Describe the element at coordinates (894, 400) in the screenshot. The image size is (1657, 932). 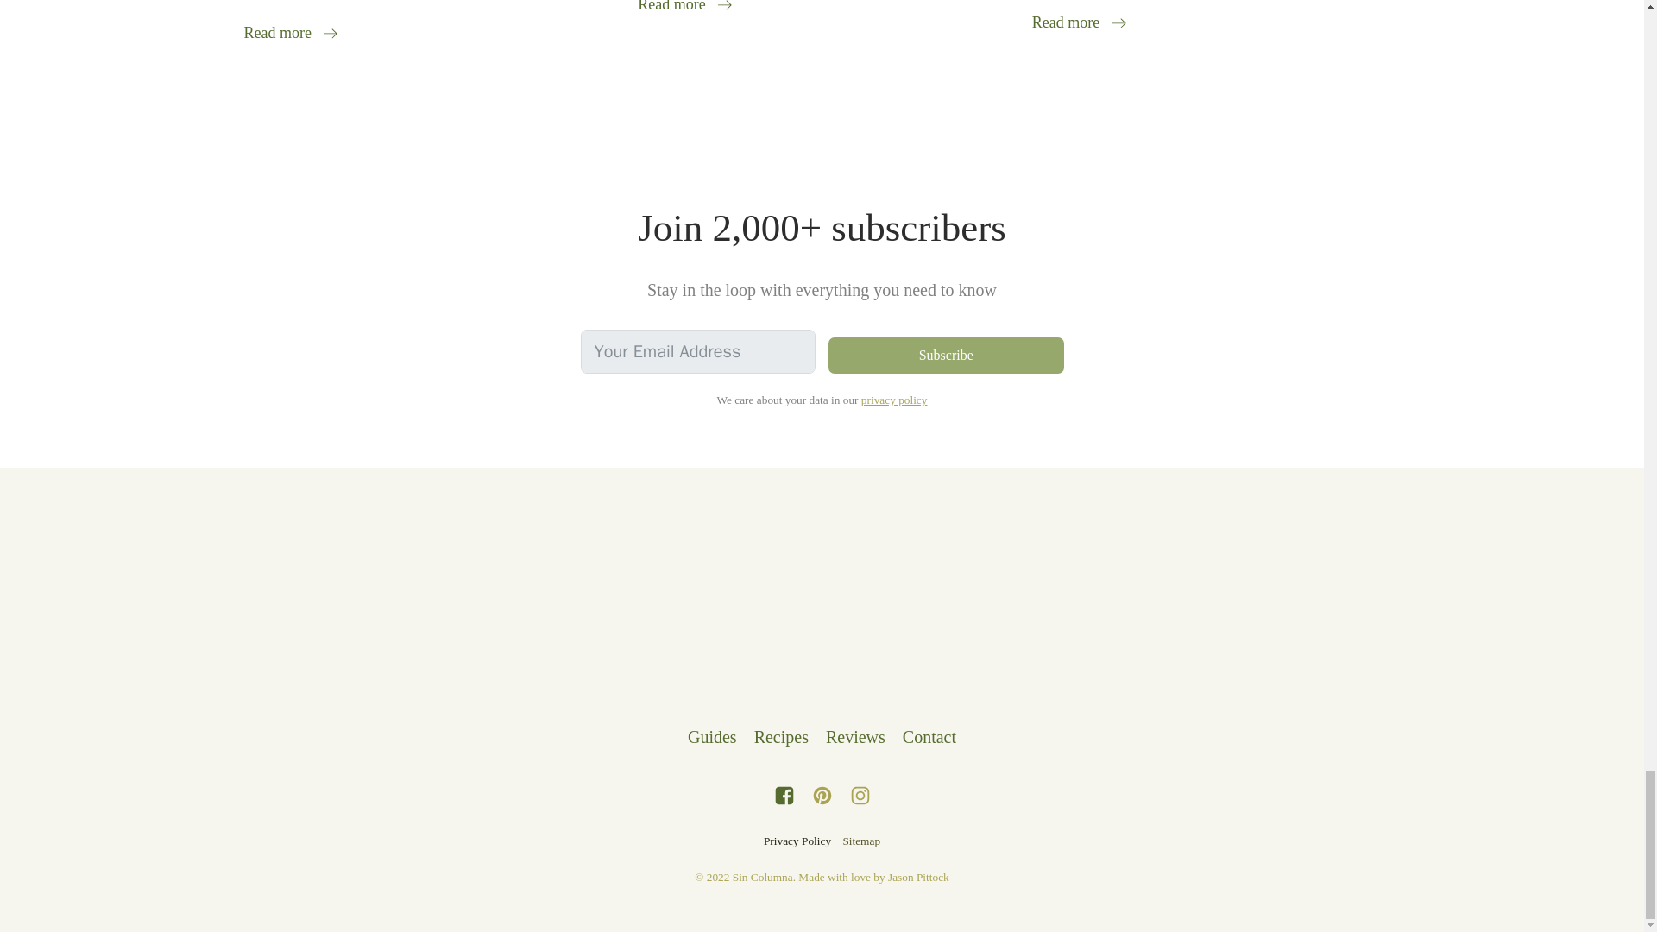
I see `privacy policy` at that location.